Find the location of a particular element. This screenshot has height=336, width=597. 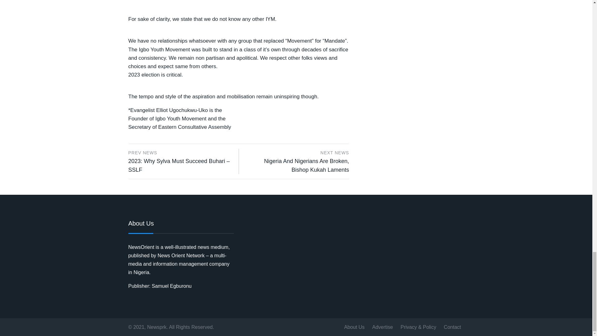

Advertise is located at coordinates (382, 327).